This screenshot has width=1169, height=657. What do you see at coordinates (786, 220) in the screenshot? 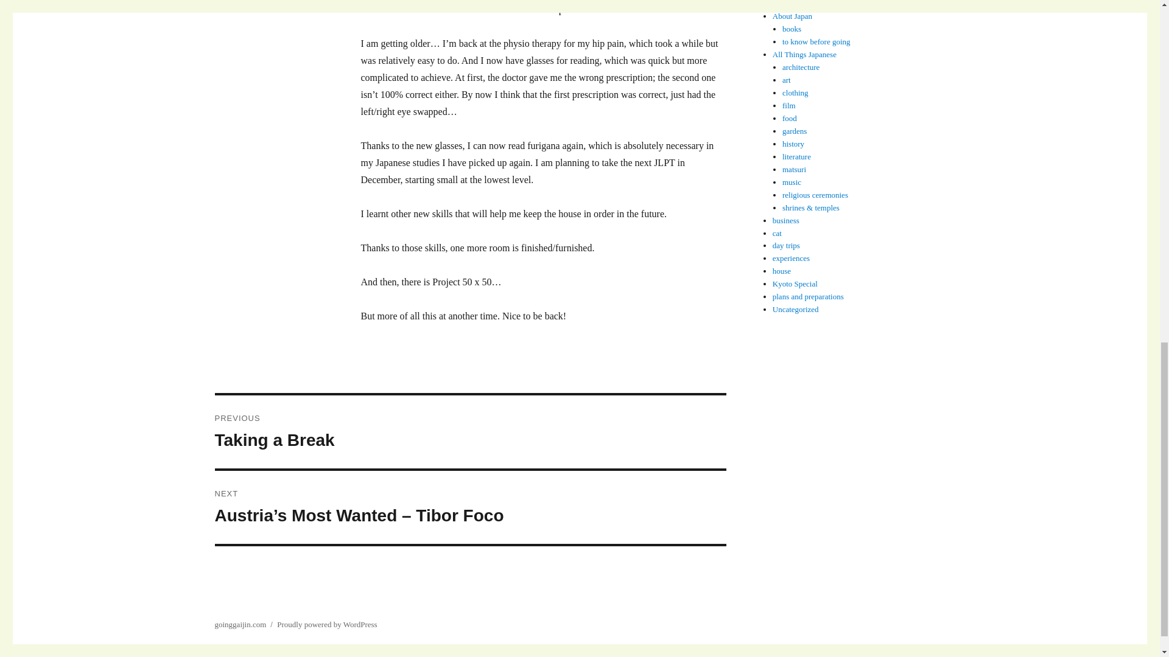
I see `day trips` at bounding box center [786, 220].